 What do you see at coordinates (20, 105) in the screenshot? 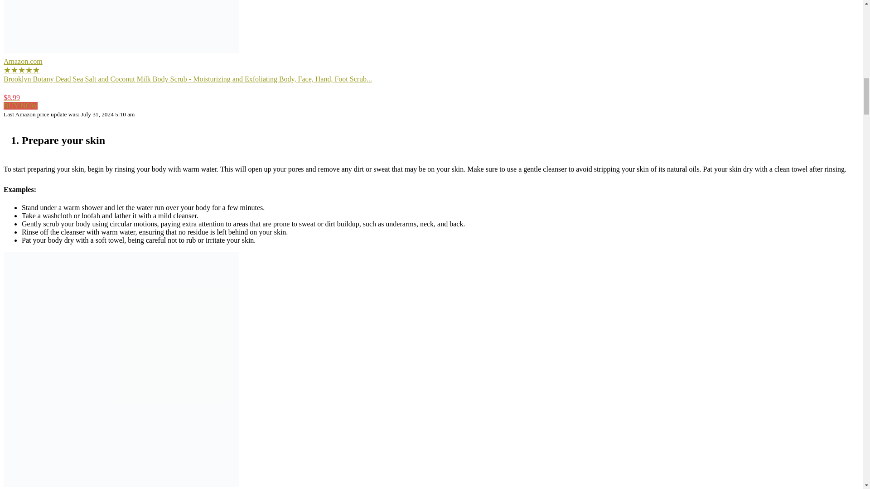
I see `BUY NOW` at bounding box center [20, 105].